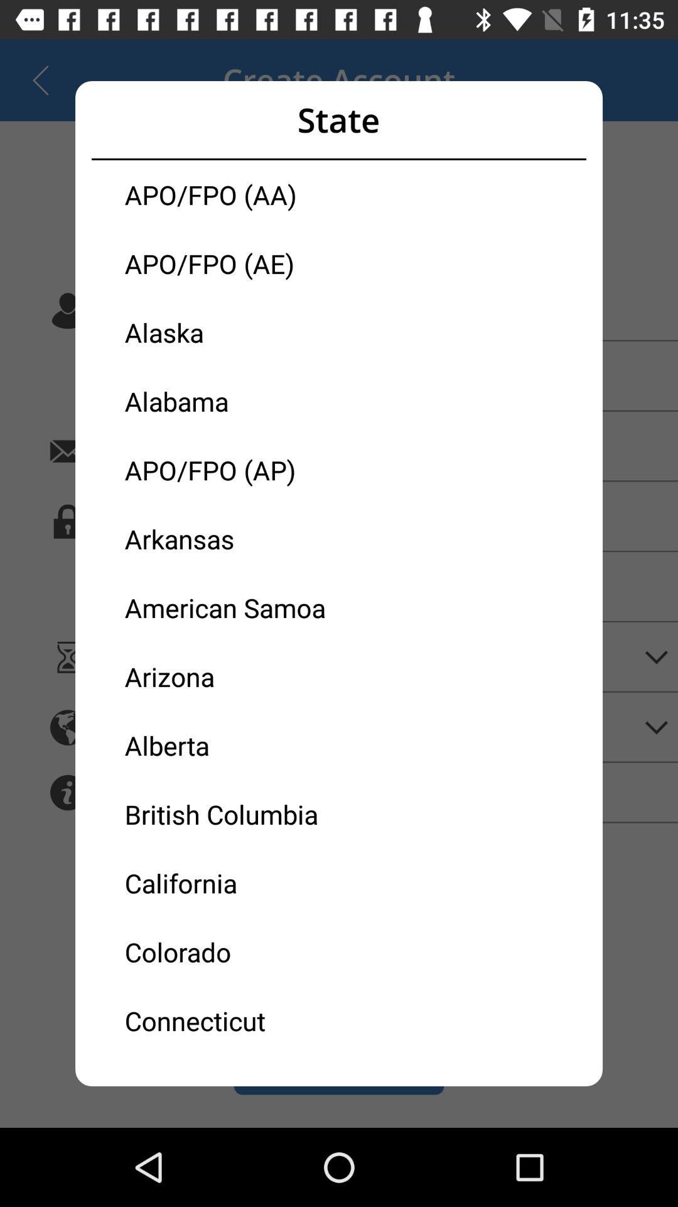 The image size is (678, 1207). Describe the element at coordinates (232, 952) in the screenshot. I see `flip until colorado item` at that location.